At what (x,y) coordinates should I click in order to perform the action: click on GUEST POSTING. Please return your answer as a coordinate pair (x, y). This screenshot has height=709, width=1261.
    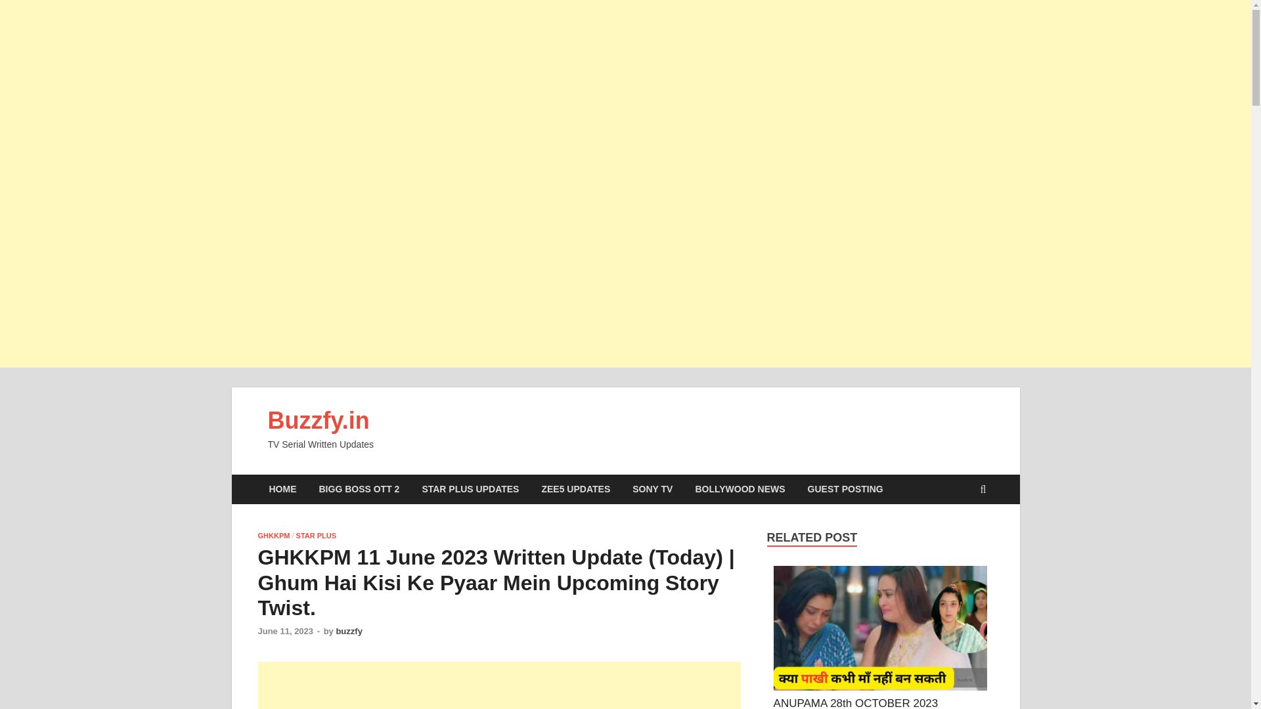
    Looking at the image, I should click on (845, 488).